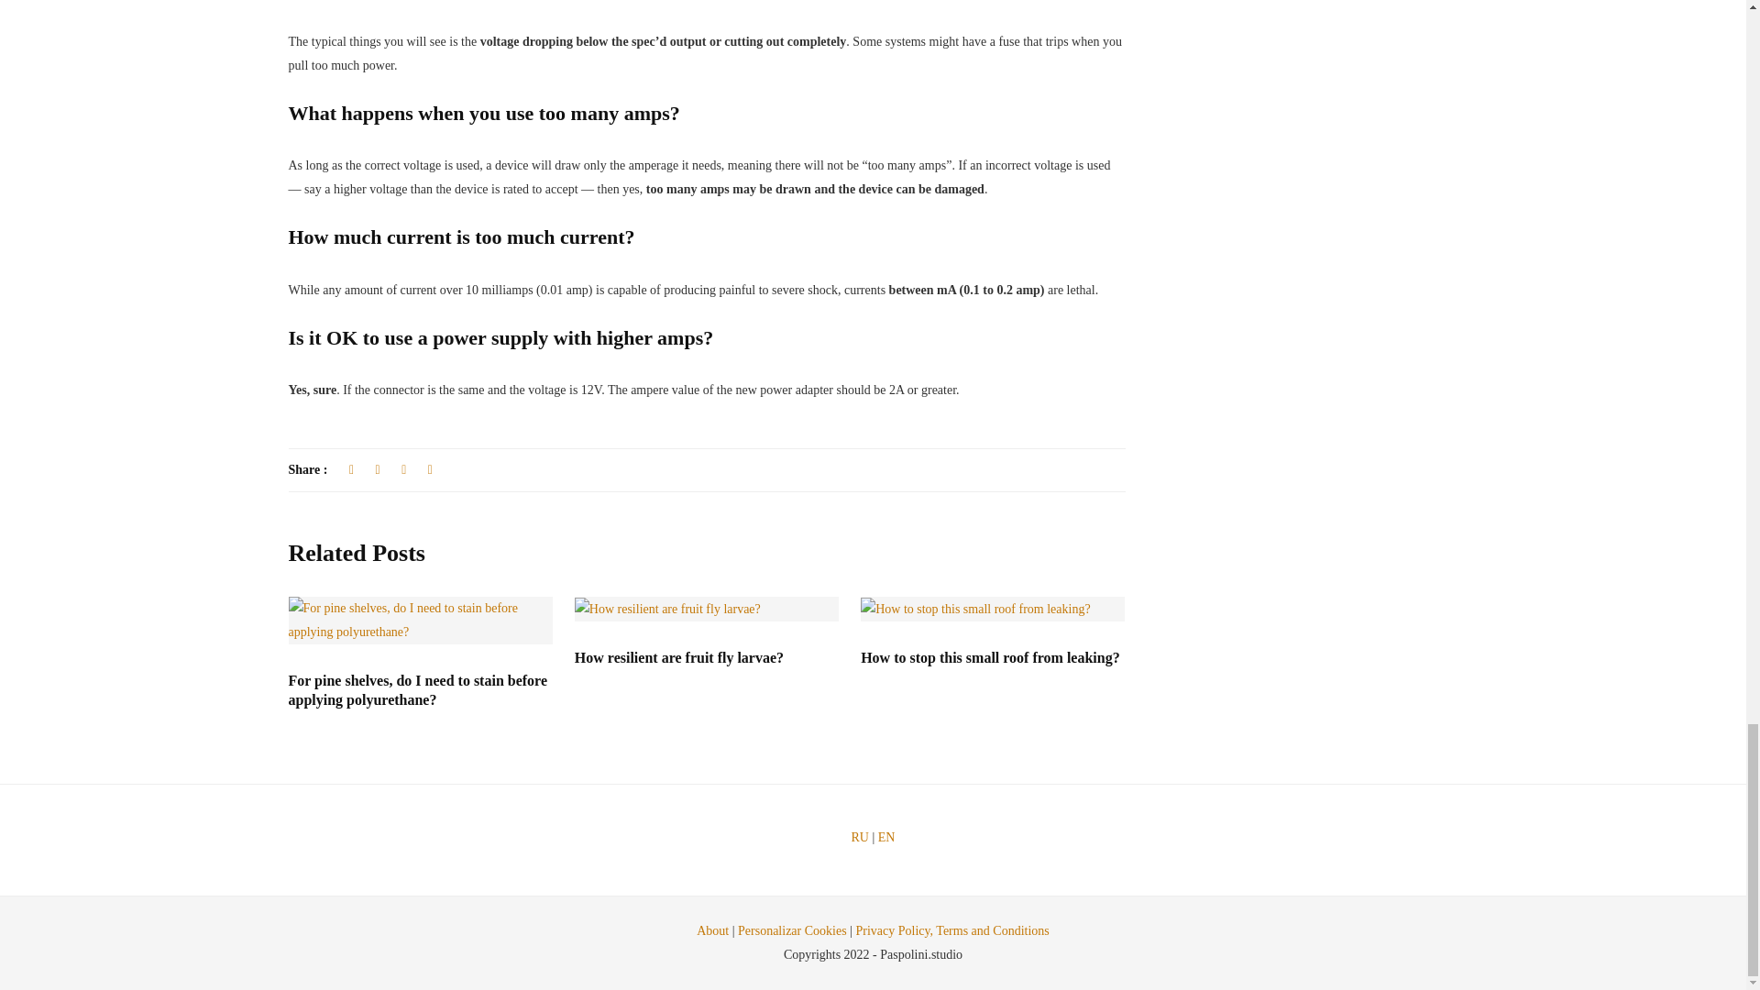  Describe the element at coordinates (951, 929) in the screenshot. I see `Privacy Policy, Terms and Conditions` at that location.